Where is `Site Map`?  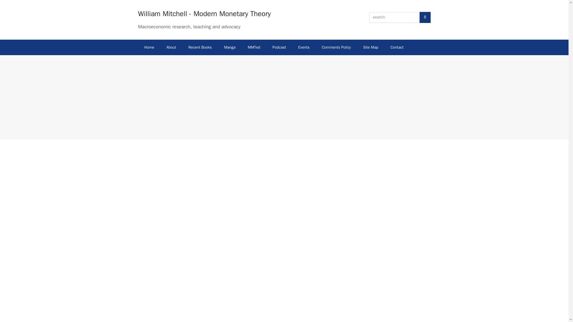
Site Map is located at coordinates (371, 47).